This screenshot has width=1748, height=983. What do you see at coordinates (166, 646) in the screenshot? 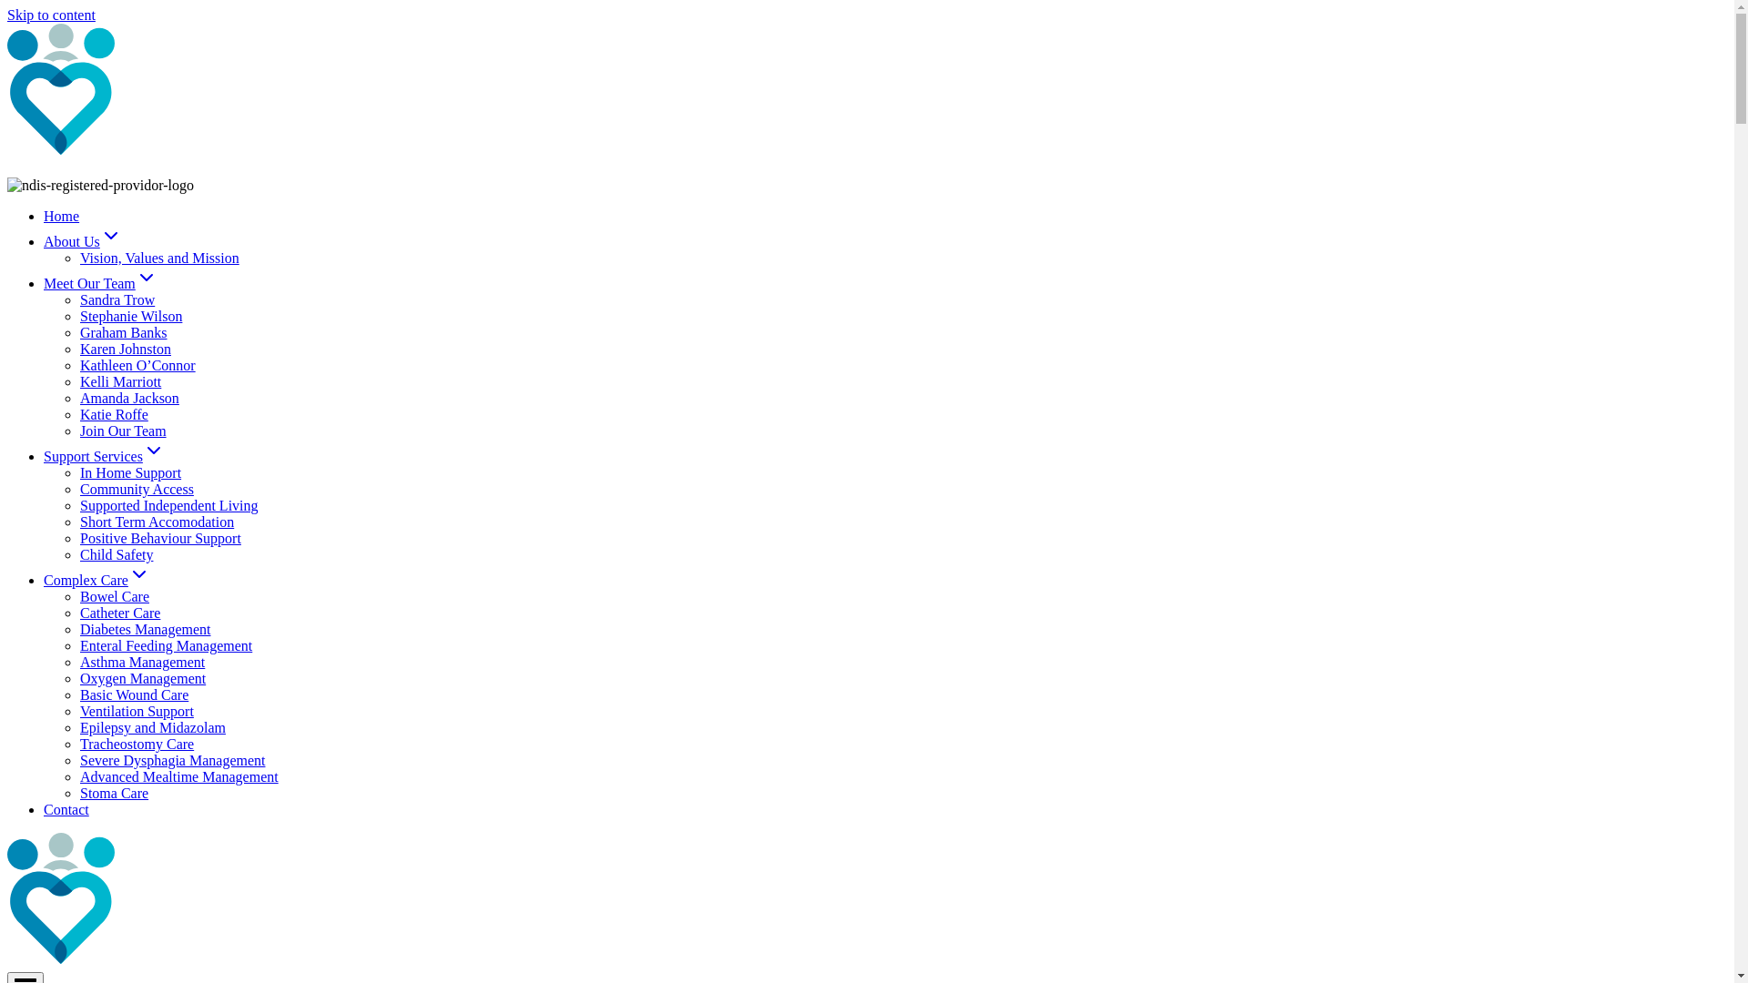
I see `Enteral Feeding Management` at bounding box center [166, 646].